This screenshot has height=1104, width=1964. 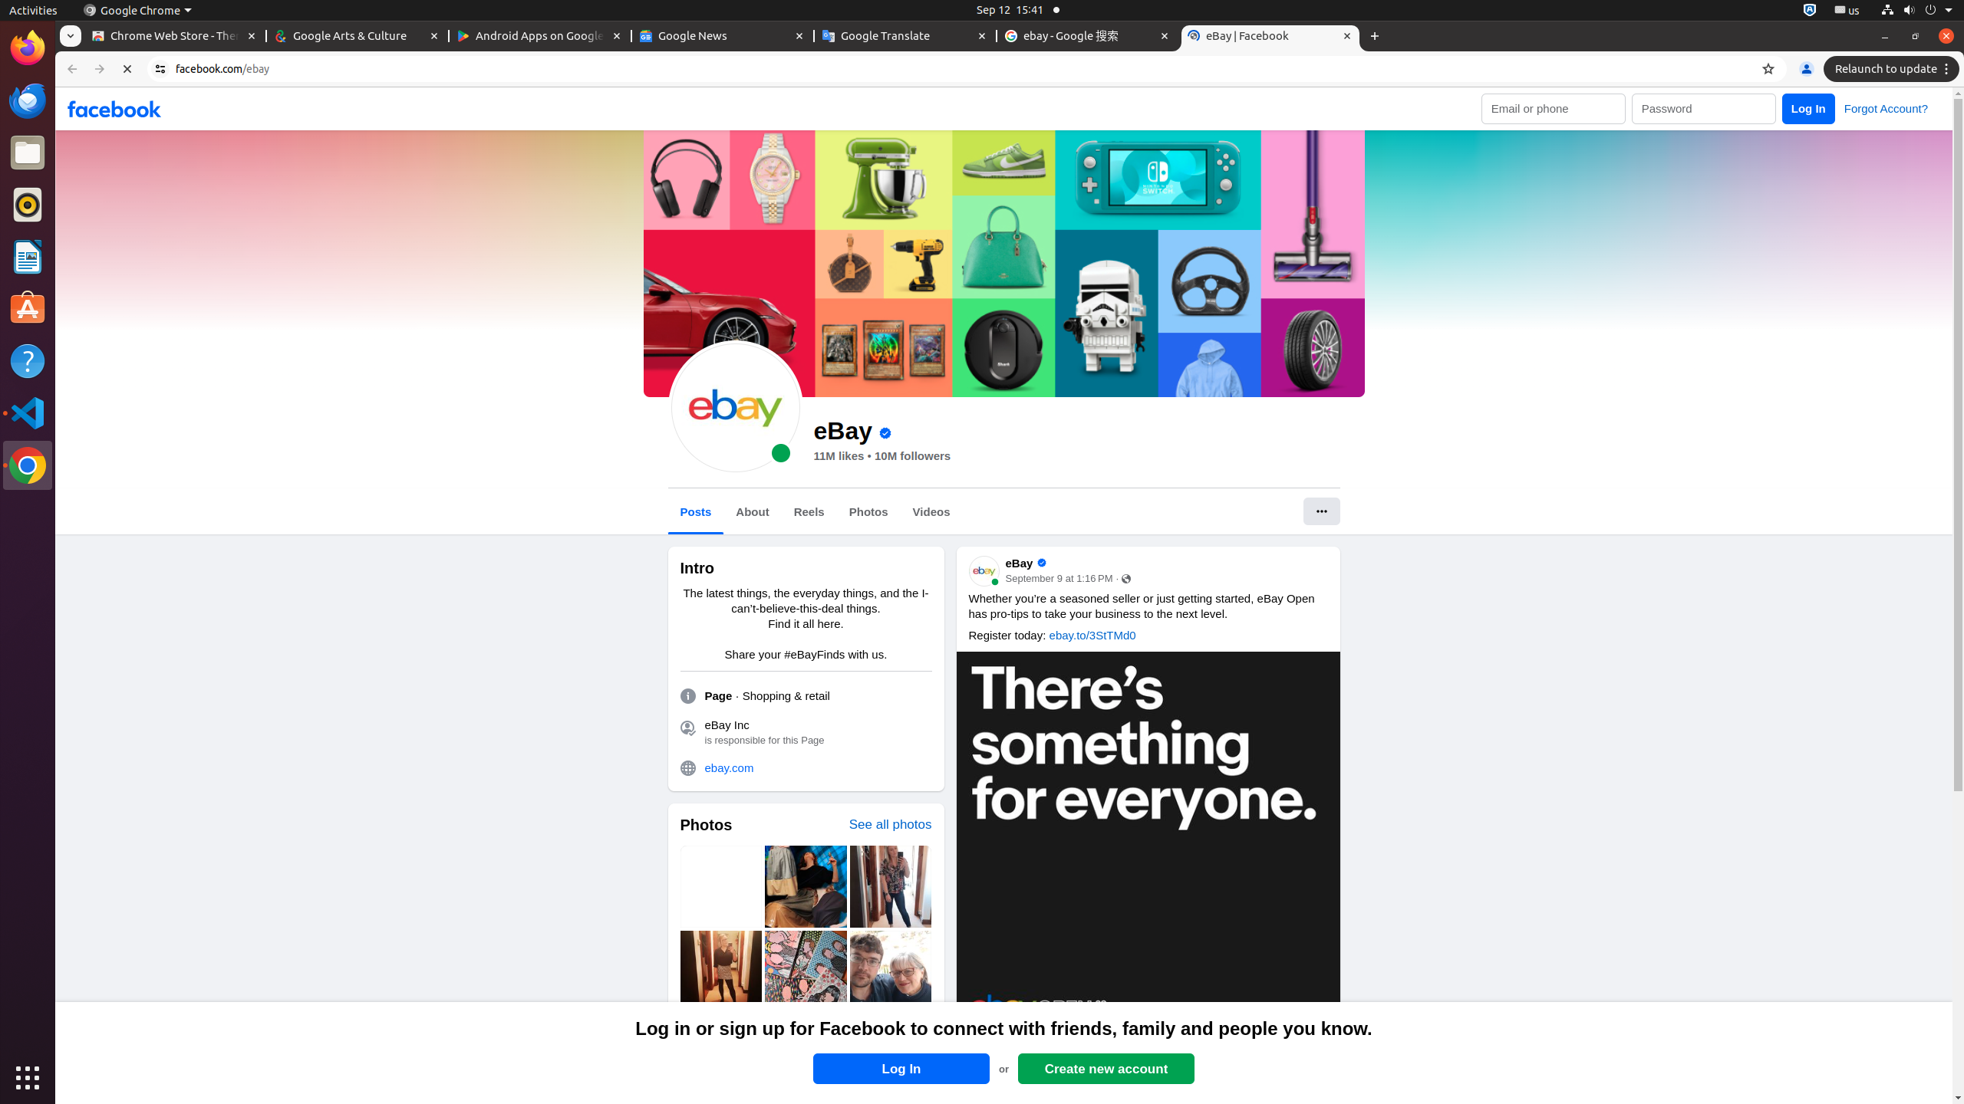 I want to click on Google News - Memory usage - 49.7 MB, so click(x=723, y=37).